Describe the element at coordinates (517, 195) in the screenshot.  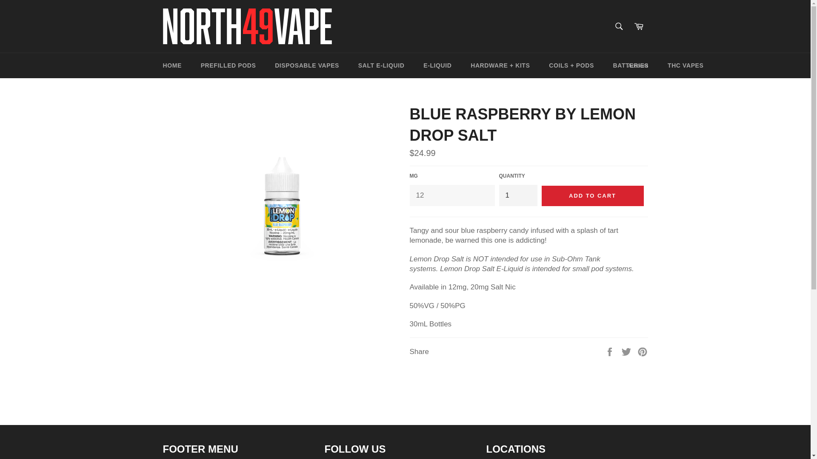
I see `1` at that location.